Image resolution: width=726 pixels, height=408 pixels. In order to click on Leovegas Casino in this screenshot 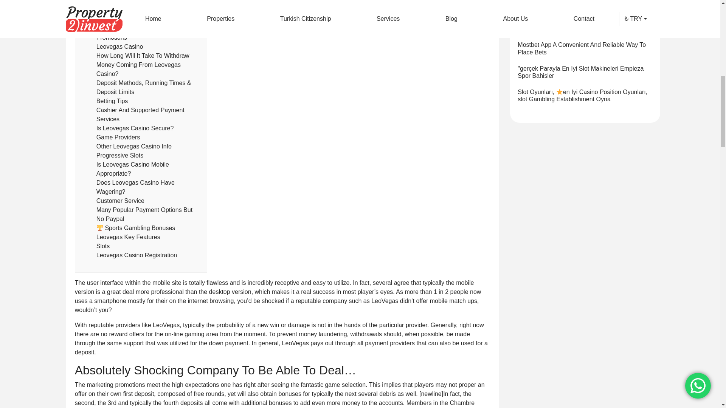, I will do `click(119, 46)`.